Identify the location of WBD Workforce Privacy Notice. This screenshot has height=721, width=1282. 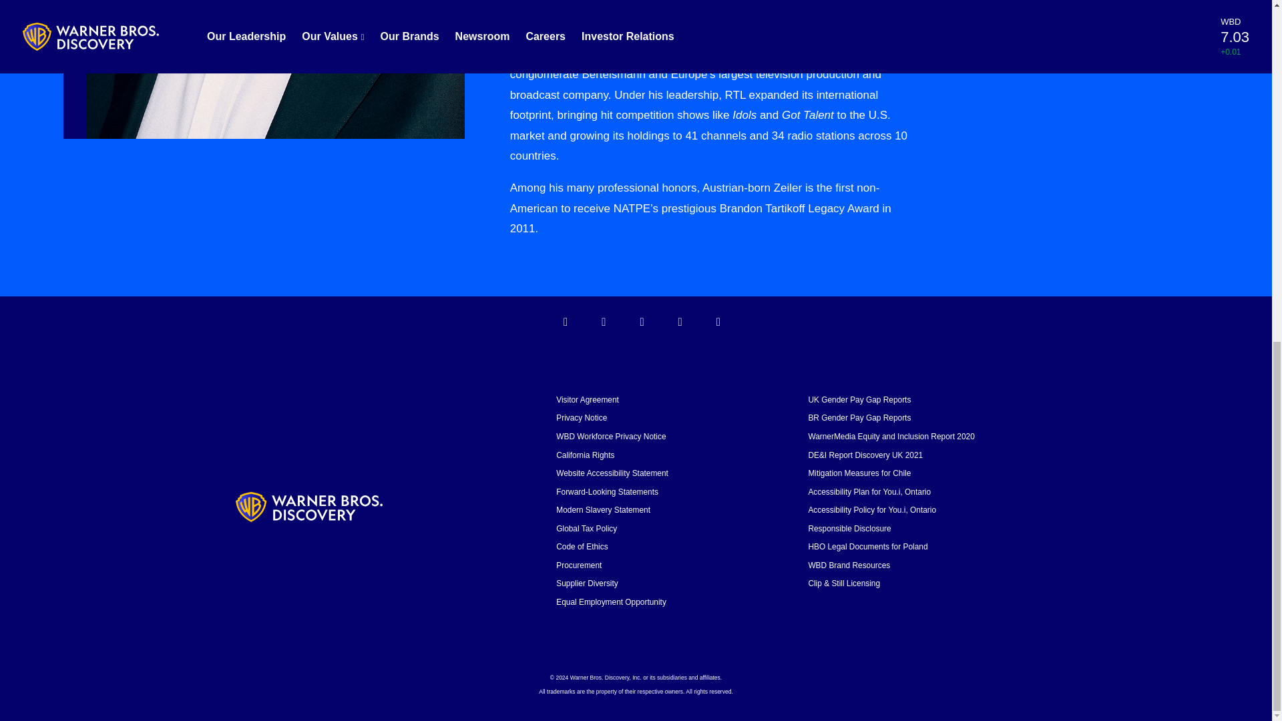
(610, 436).